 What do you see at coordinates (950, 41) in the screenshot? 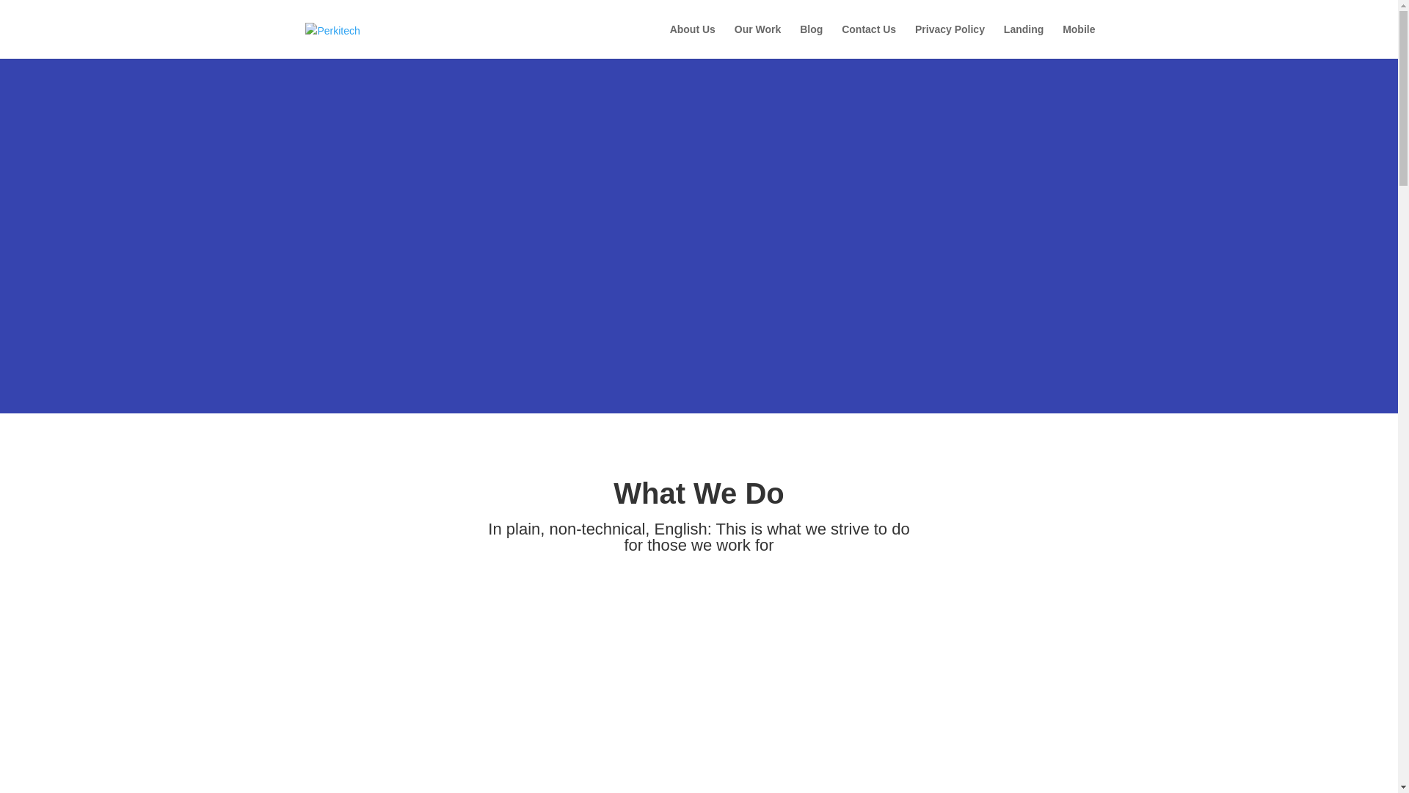
I see `Privacy Policy` at bounding box center [950, 41].